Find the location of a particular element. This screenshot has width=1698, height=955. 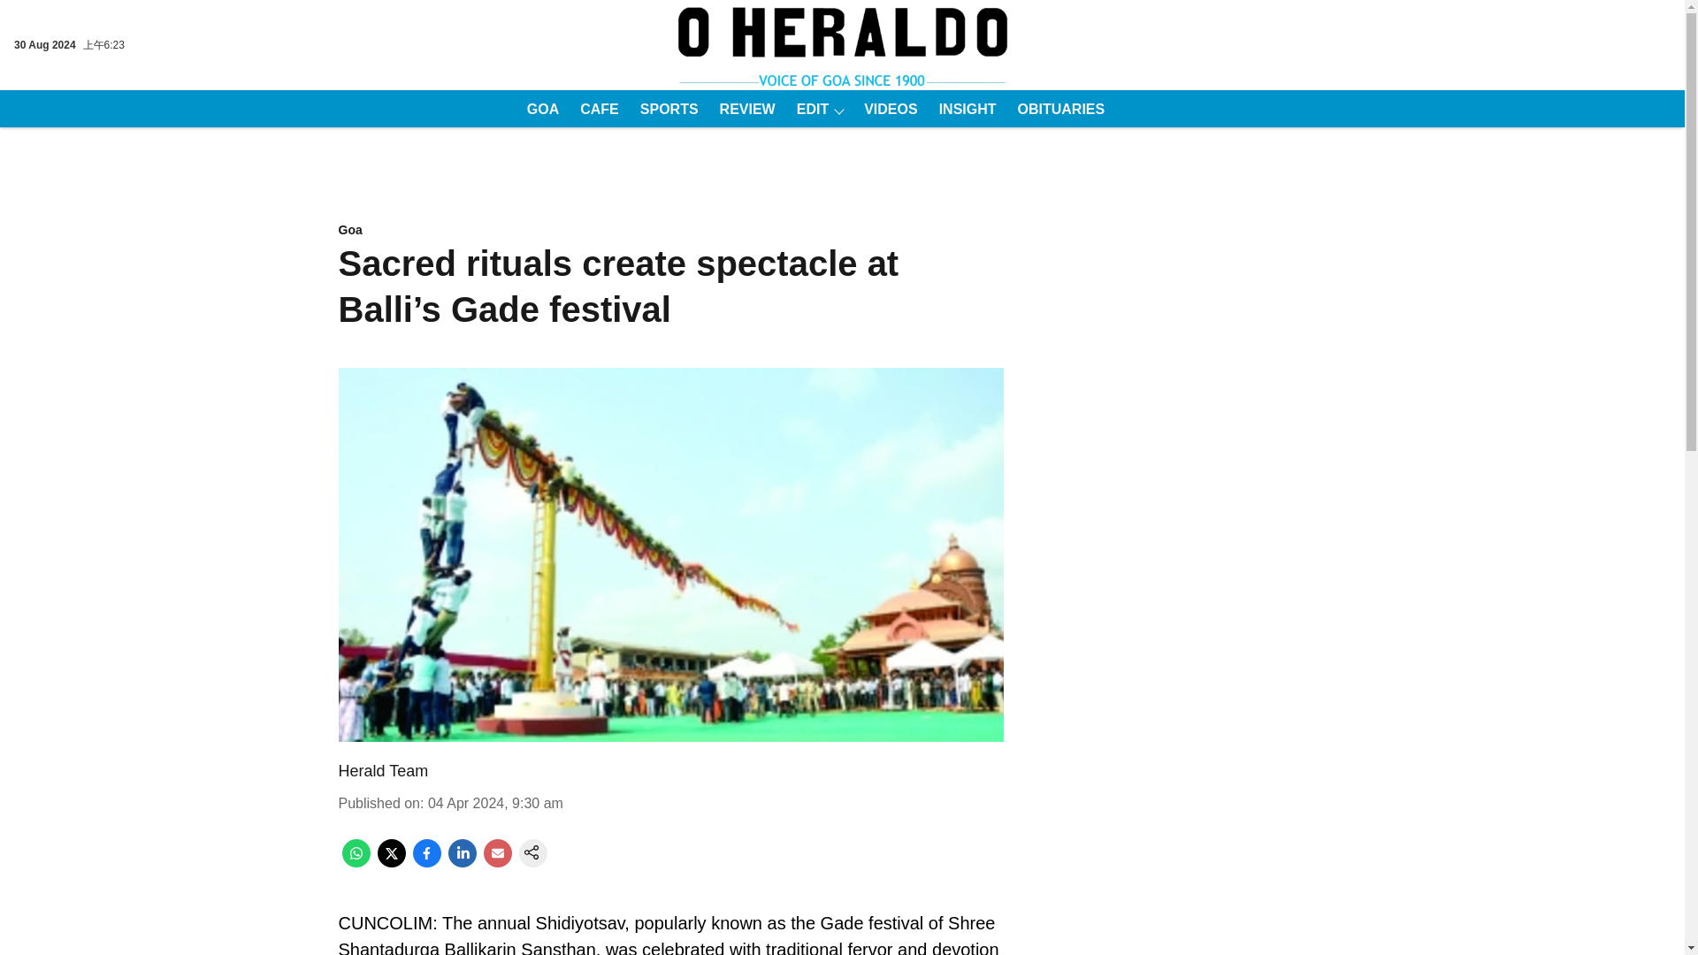

Herald Team is located at coordinates (382, 771).